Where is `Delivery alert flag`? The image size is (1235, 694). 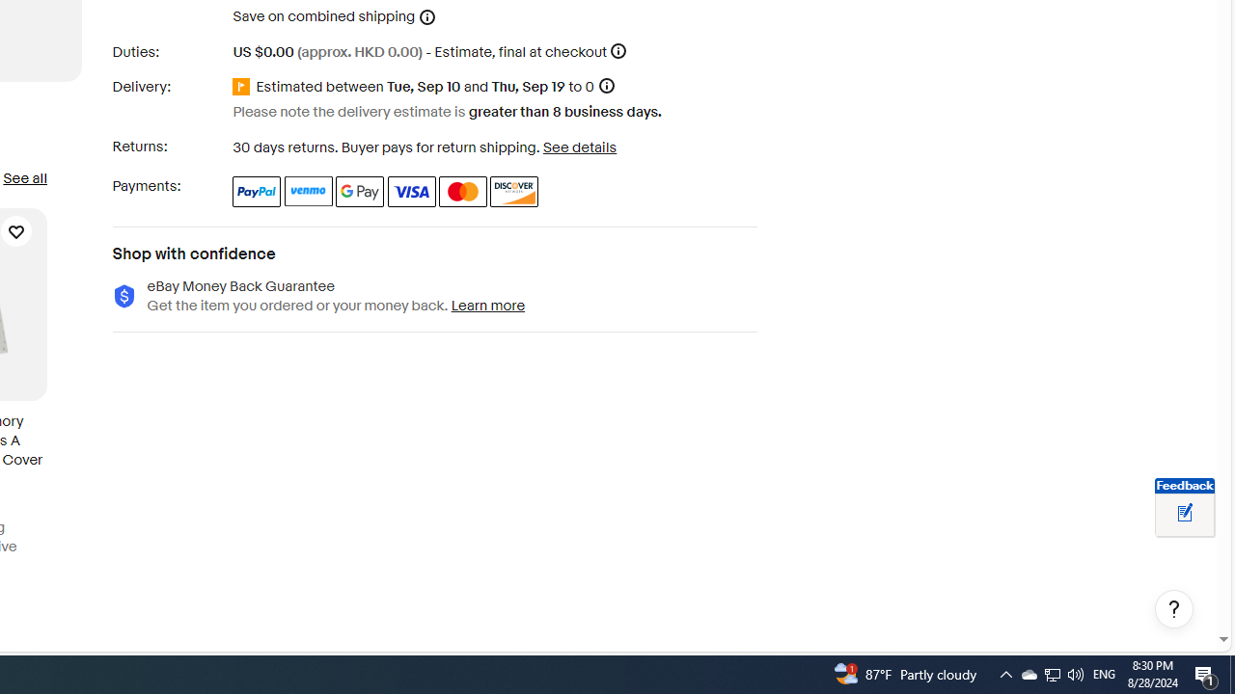 Delivery alert flag is located at coordinates (244, 87).